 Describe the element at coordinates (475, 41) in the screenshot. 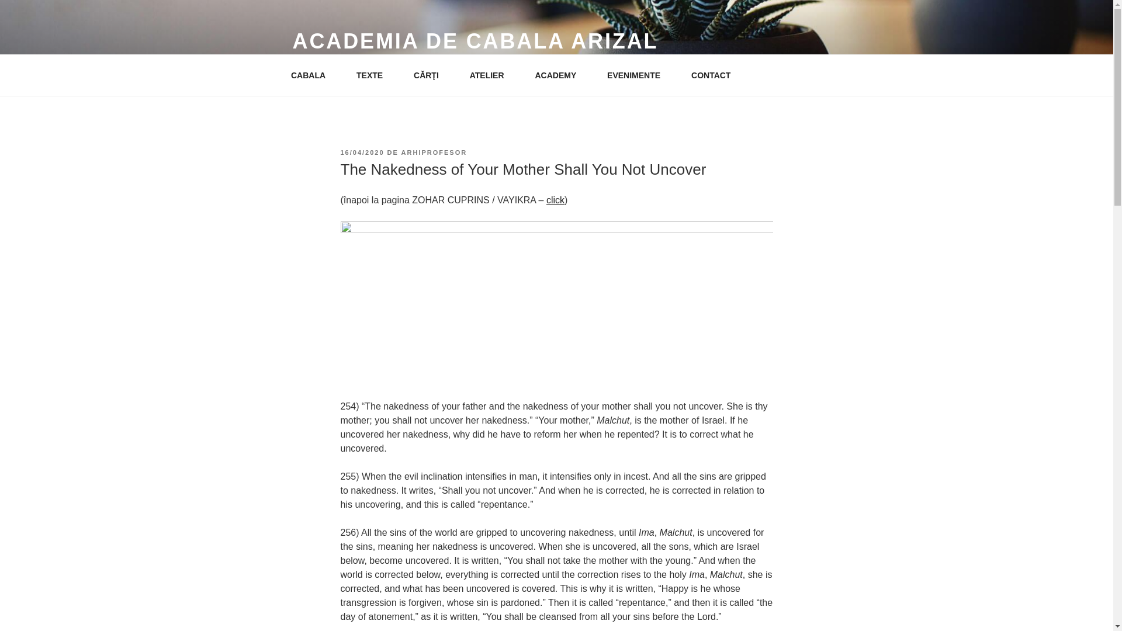

I see `ACADEMIA DE CABALA ARIZAL` at that location.